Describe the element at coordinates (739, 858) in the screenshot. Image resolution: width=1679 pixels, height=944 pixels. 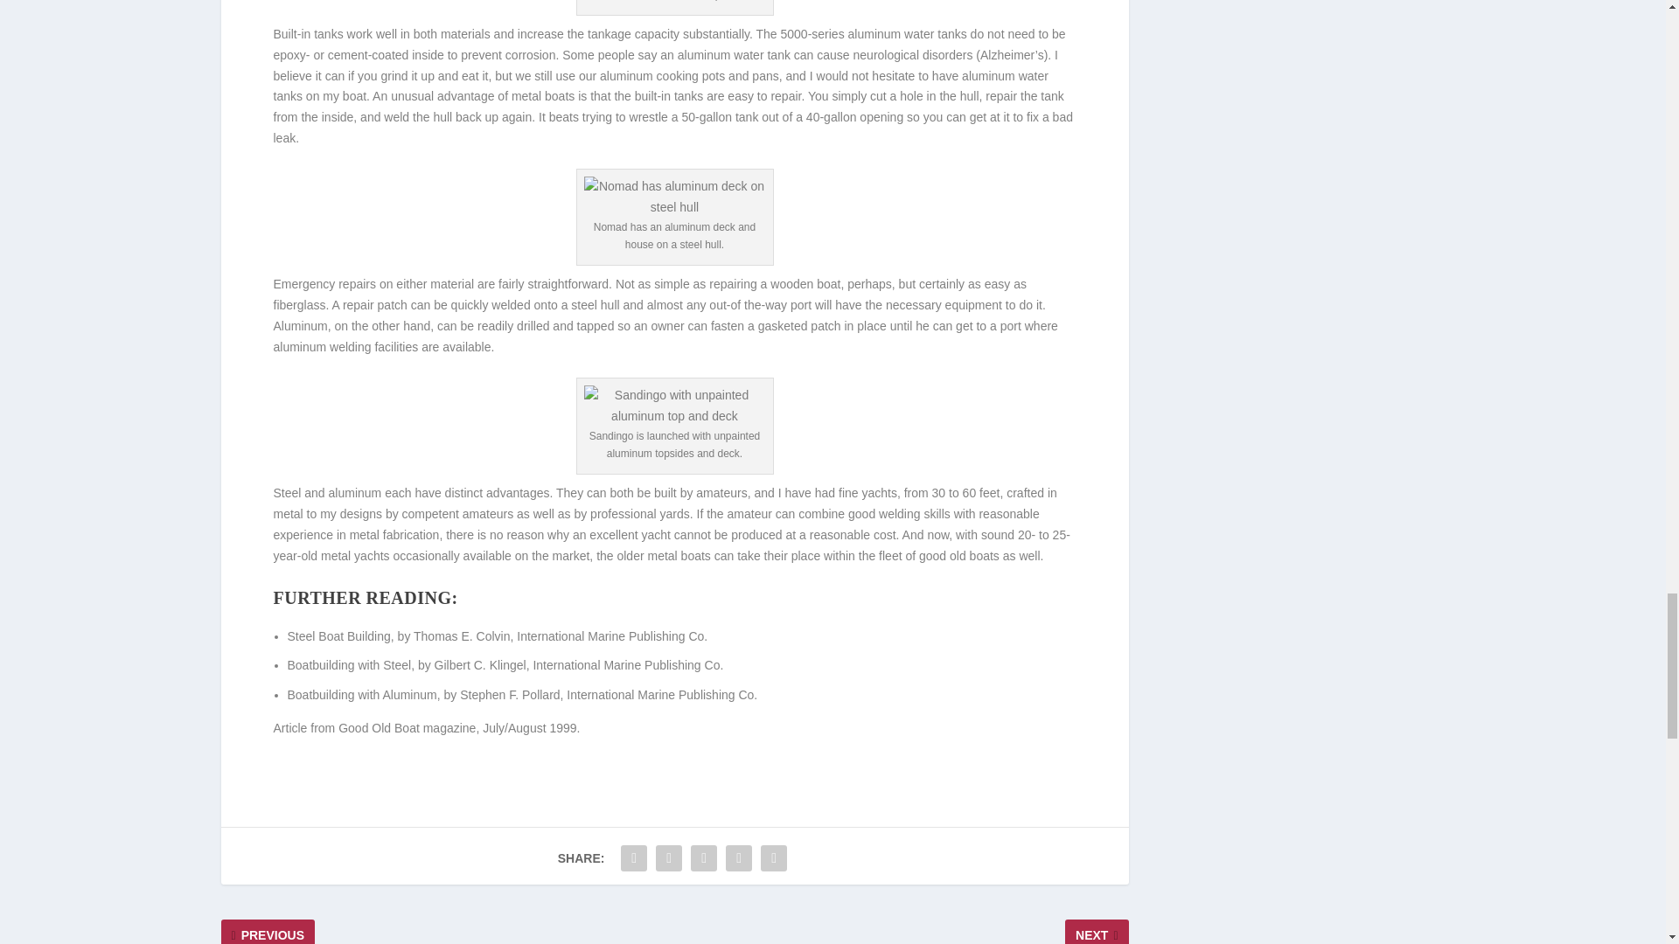
I see `Share "Is There a Metal Yacht in Your Future?" via Email` at that location.